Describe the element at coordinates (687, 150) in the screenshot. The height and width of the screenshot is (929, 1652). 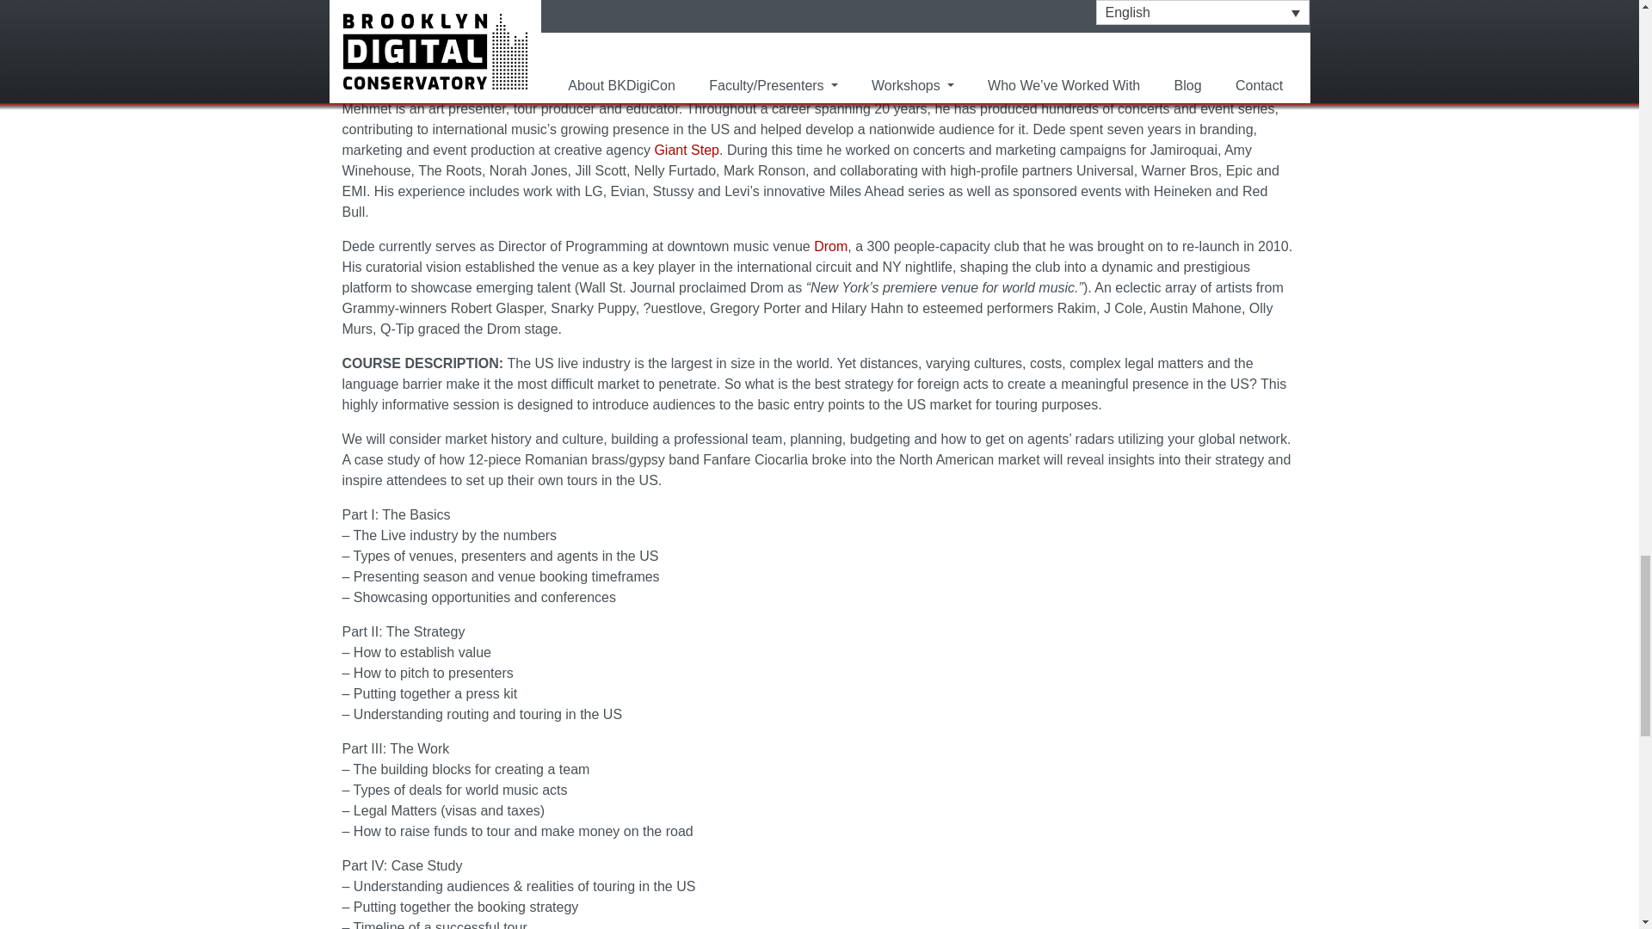
I see `Giant Step` at that location.